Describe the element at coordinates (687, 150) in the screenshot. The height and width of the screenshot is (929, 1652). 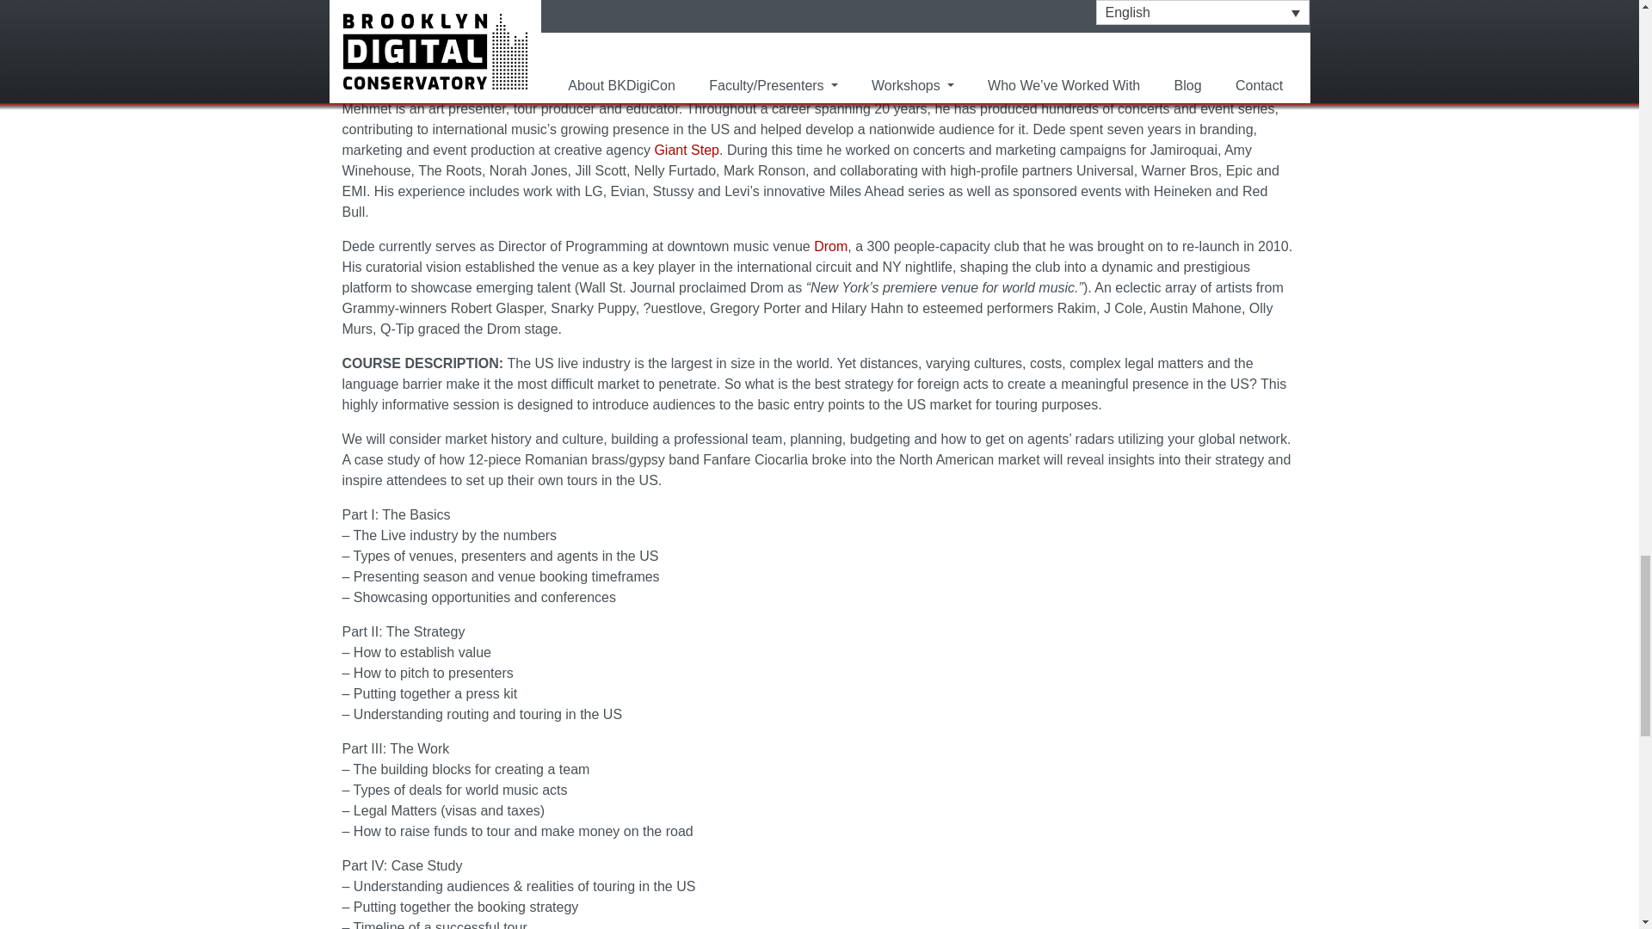
I see `Giant Step` at that location.